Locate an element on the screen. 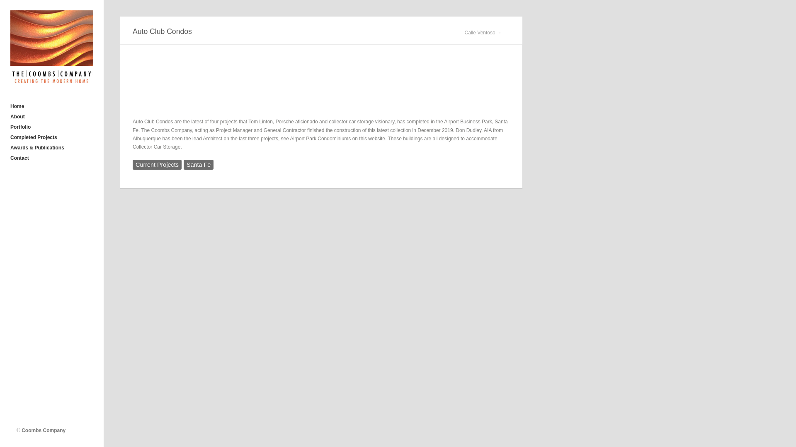  Completed Projects is located at coordinates (50, 137).